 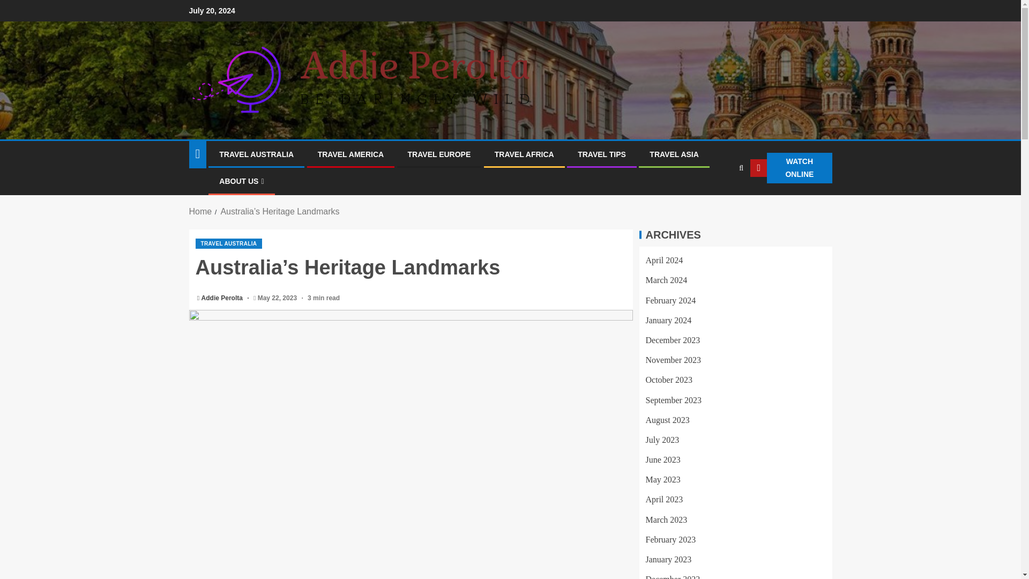 What do you see at coordinates (228, 243) in the screenshot?
I see `TRAVEL AUSTRALIA` at bounding box center [228, 243].